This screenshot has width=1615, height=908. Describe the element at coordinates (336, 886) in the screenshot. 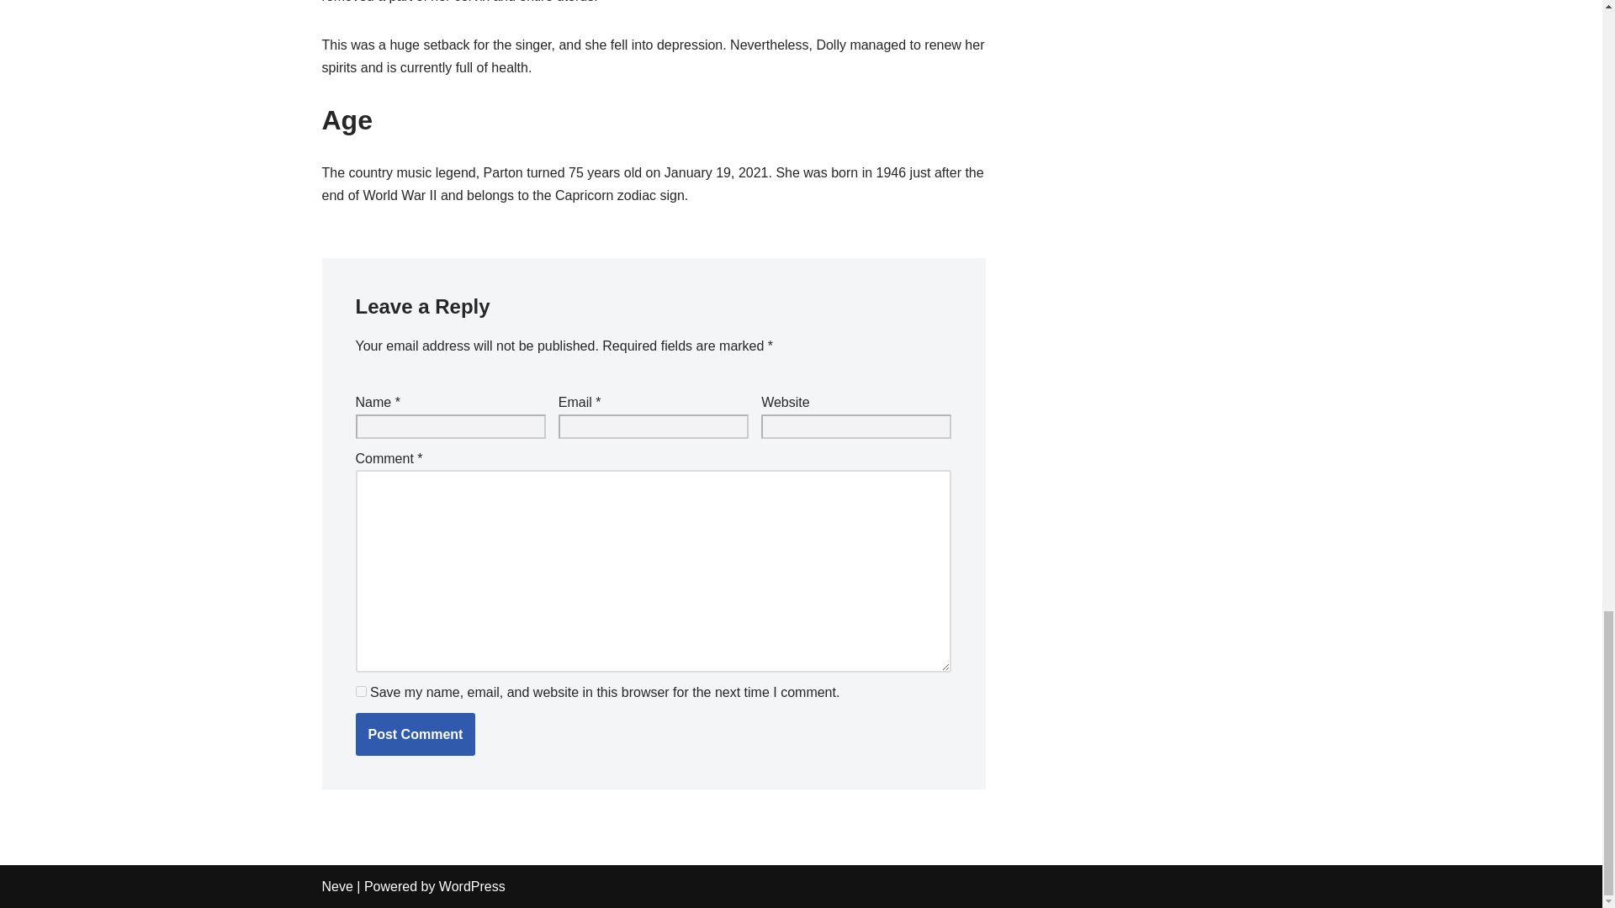

I see `Neve` at that location.